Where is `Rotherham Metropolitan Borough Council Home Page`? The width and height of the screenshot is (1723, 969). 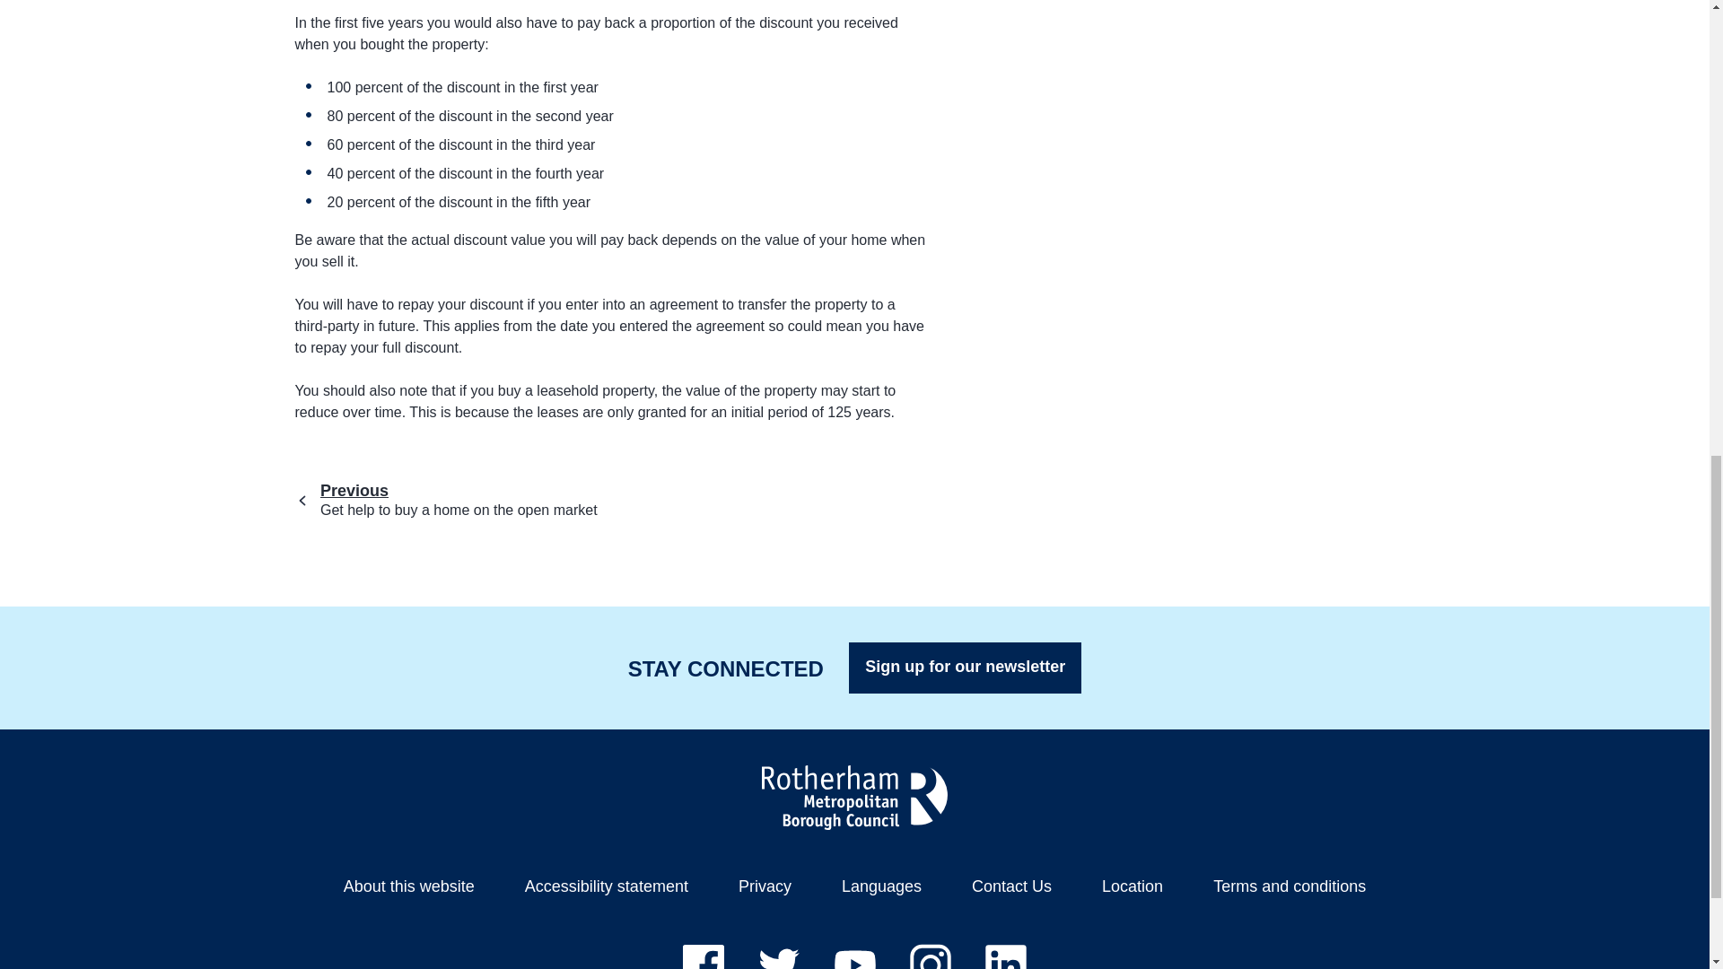 Rotherham Metropolitan Borough Council Home Page is located at coordinates (687, 500).